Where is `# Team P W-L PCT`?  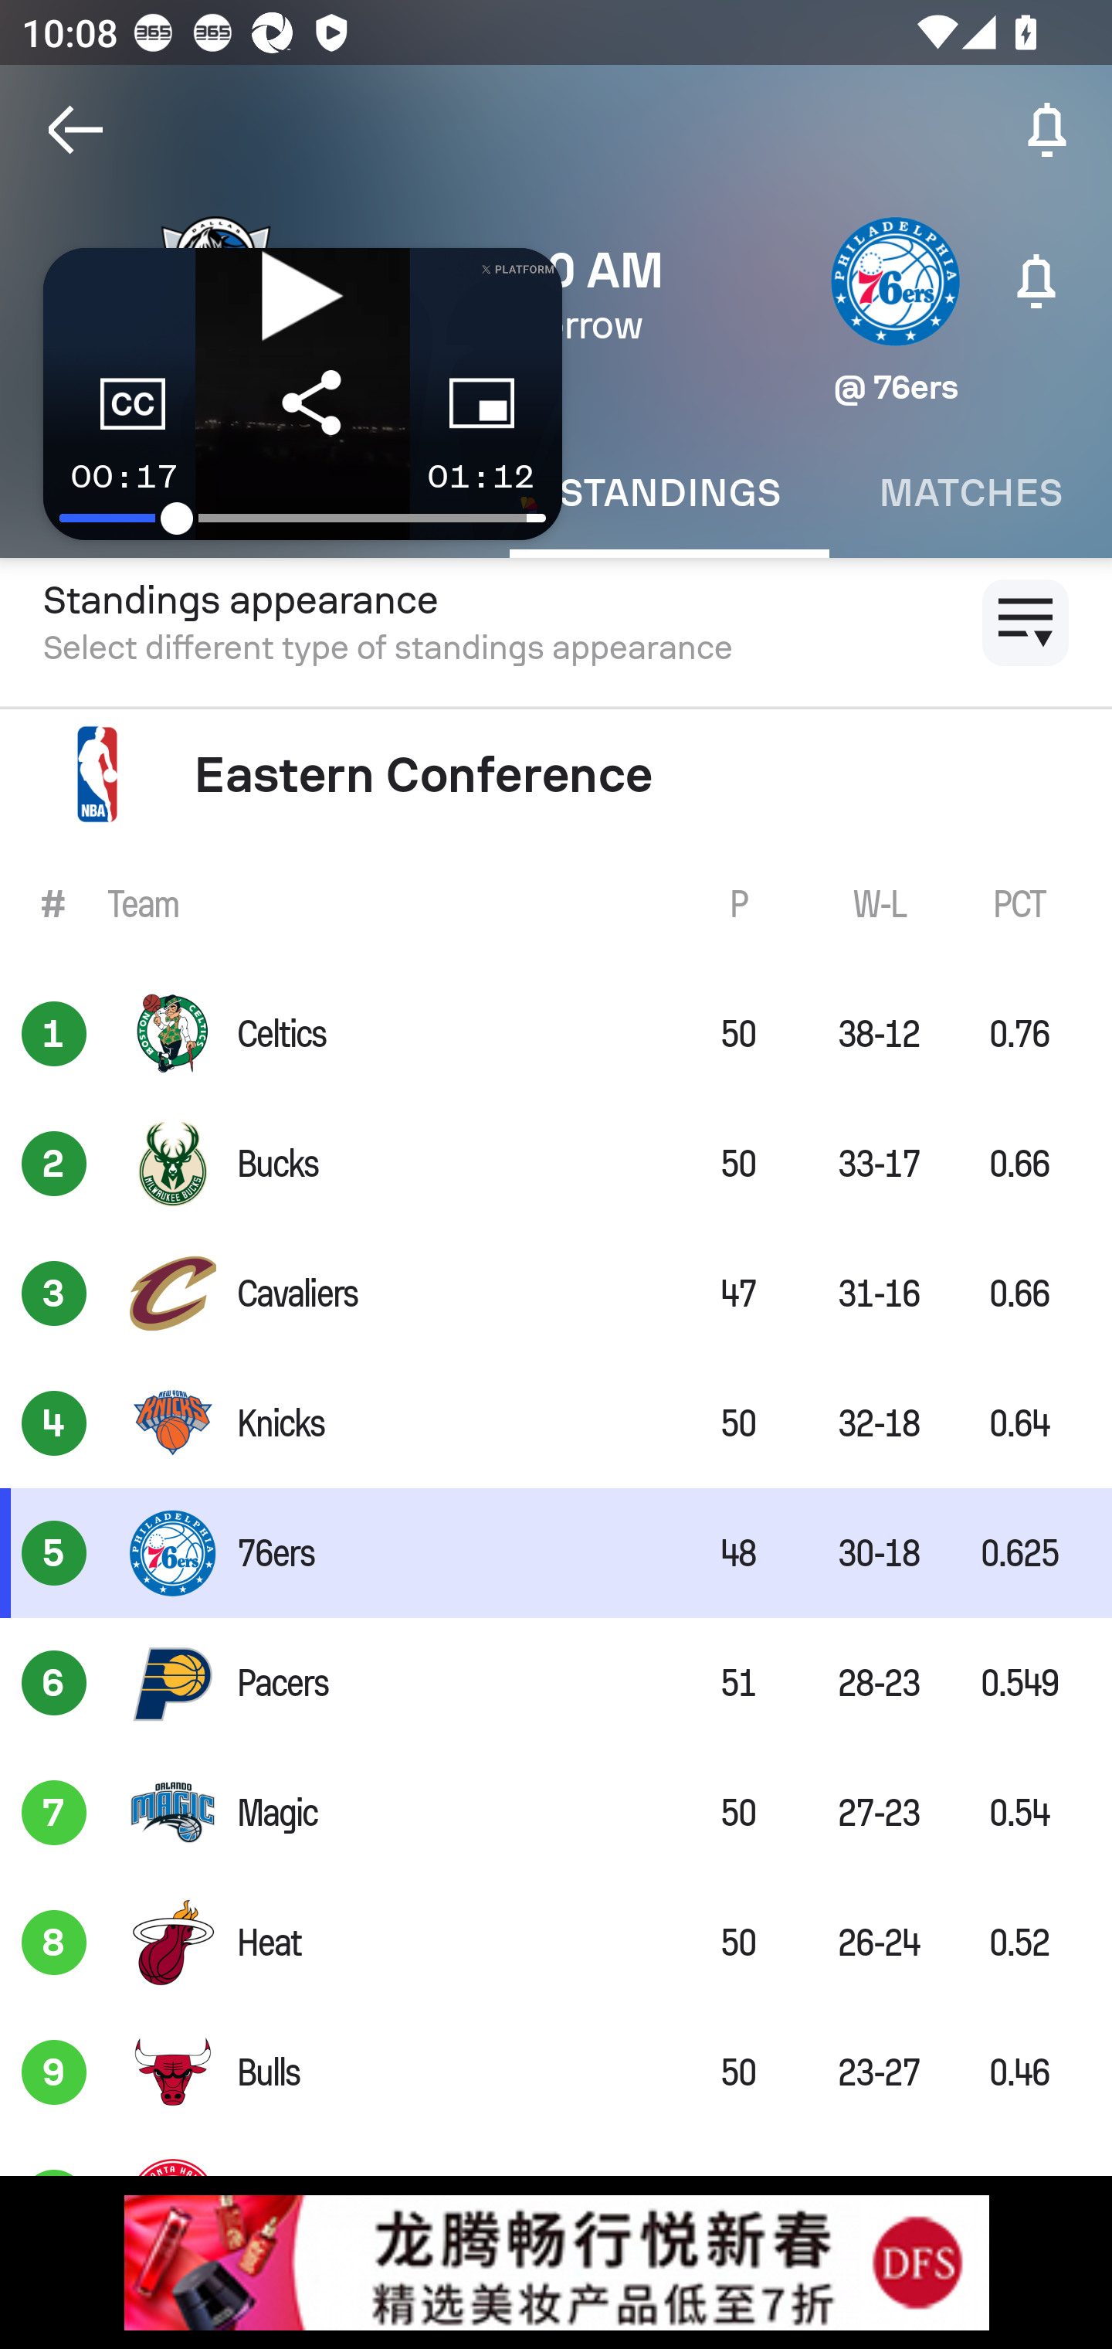
# Team P W-L PCT is located at coordinates (556, 903).